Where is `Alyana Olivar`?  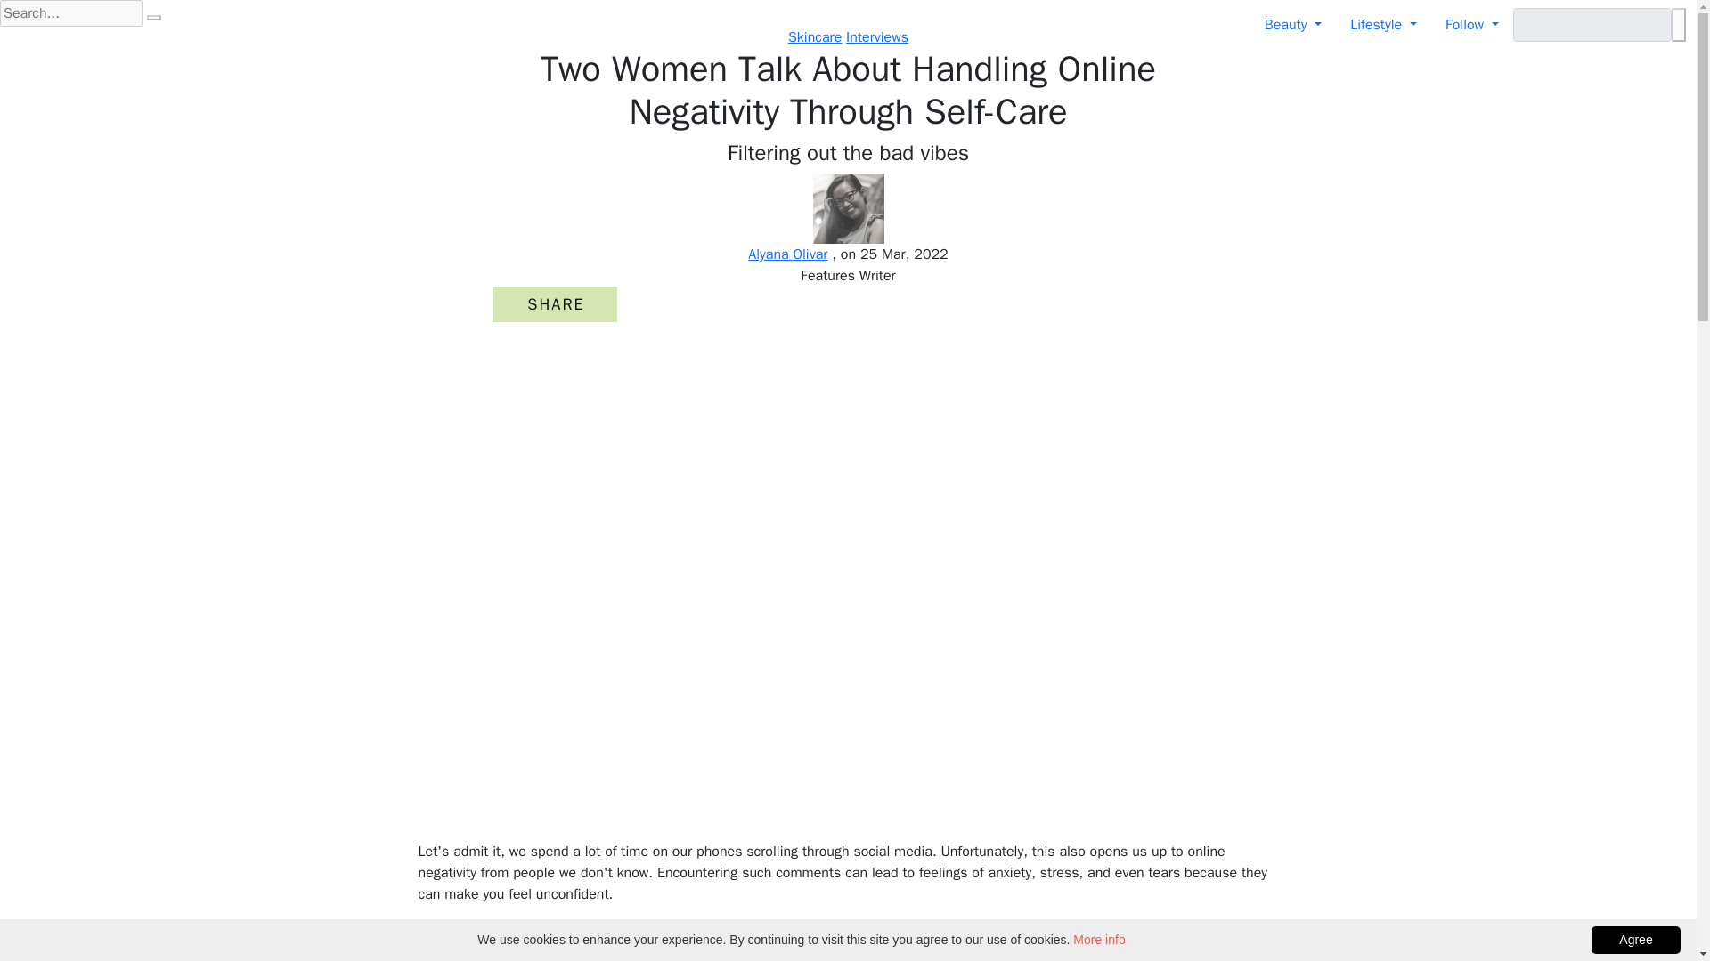 Alyana Olivar is located at coordinates (787, 254).